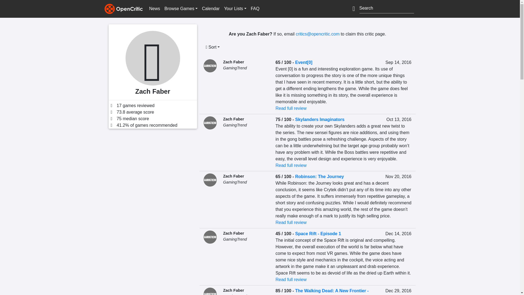 The image size is (524, 295). I want to click on GamingTrend, so click(235, 68).